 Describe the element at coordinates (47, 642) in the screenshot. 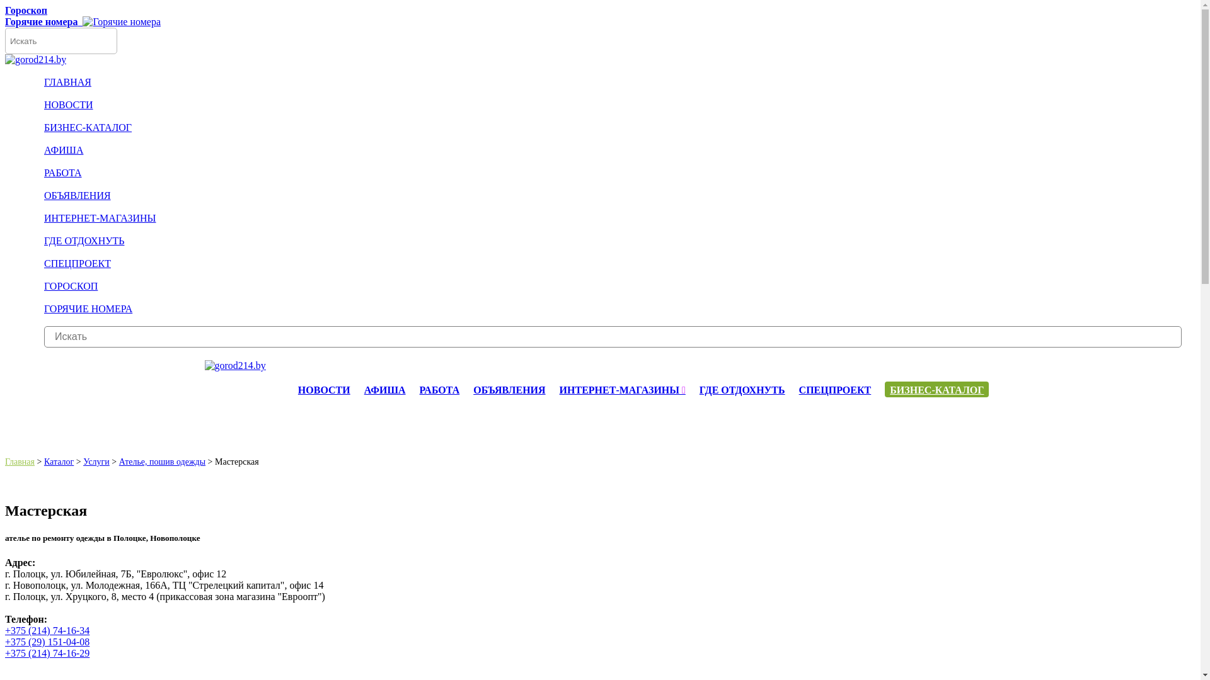

I see `+375 (29) 151-04-08` at that location.